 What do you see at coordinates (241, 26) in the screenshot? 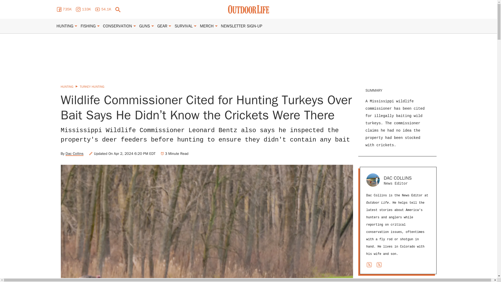
I see `Newsletter Sign-up` at bounding box center [241, 26].